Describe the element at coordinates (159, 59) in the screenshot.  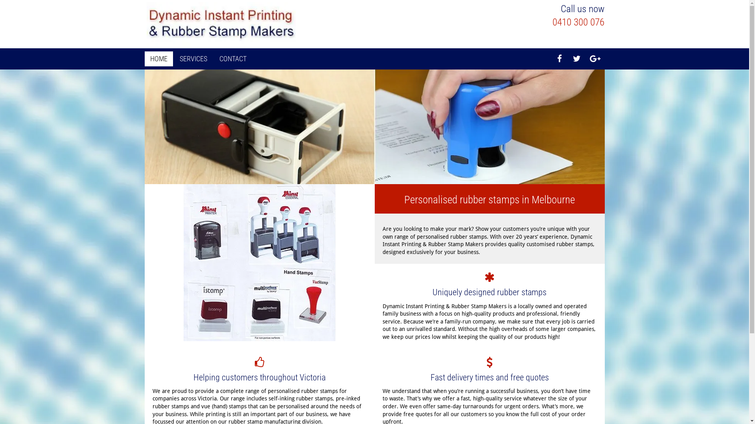
I see `HOME` at that location.